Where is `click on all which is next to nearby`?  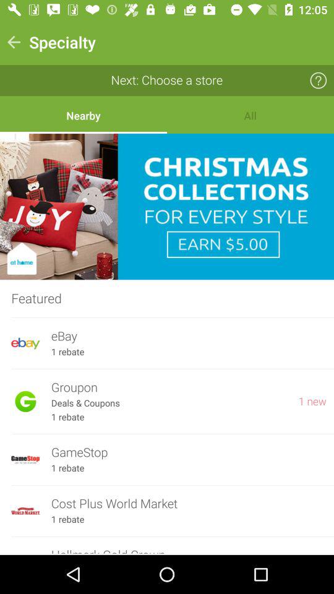 click on all which is next to nearby is located at coordinates (250, 115).